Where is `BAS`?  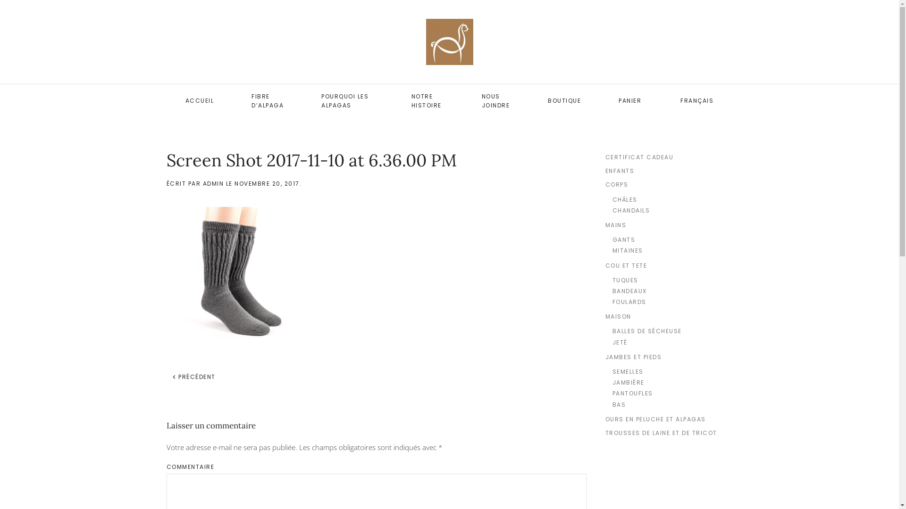 BAS is located at coordinates (673, 404).